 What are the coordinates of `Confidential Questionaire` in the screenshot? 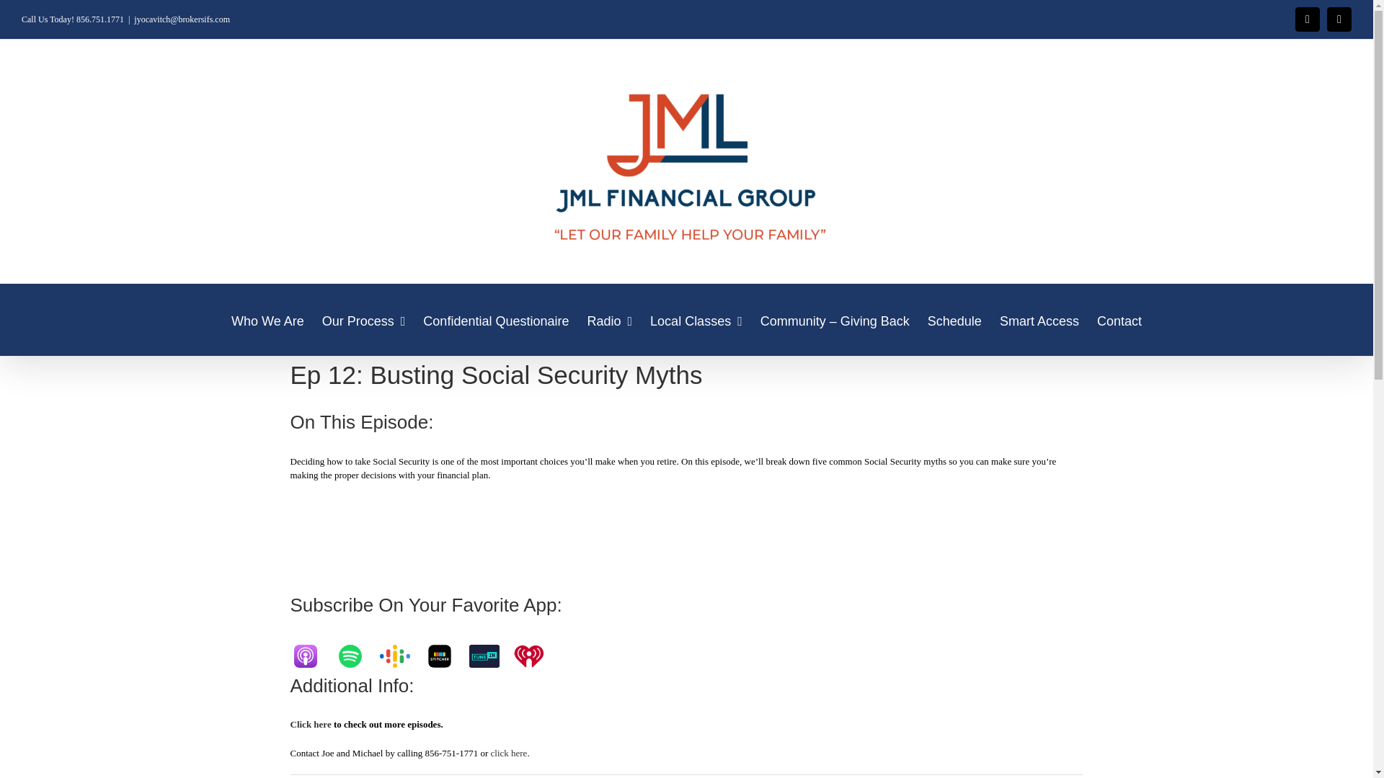 It's located at (496, 320).